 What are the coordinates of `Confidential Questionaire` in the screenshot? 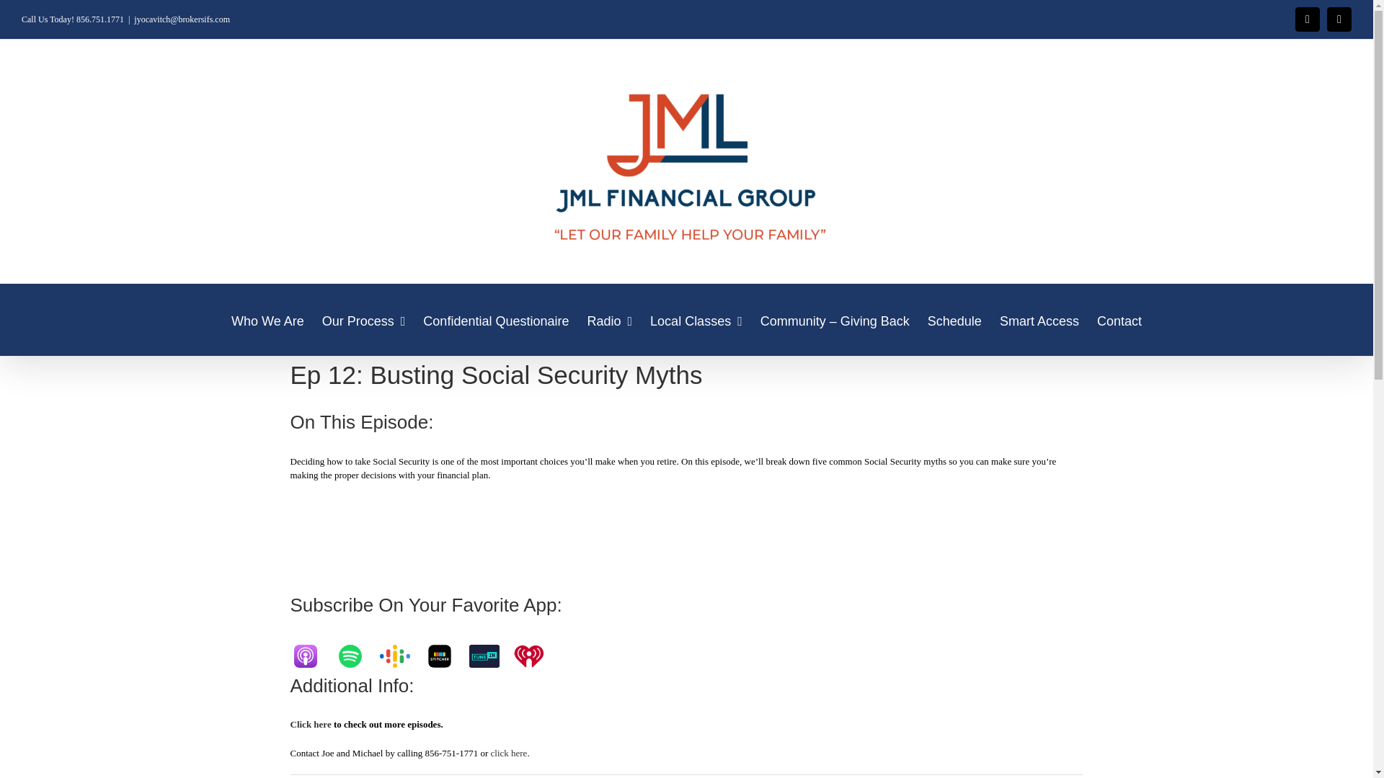 It's located at (496, 320).